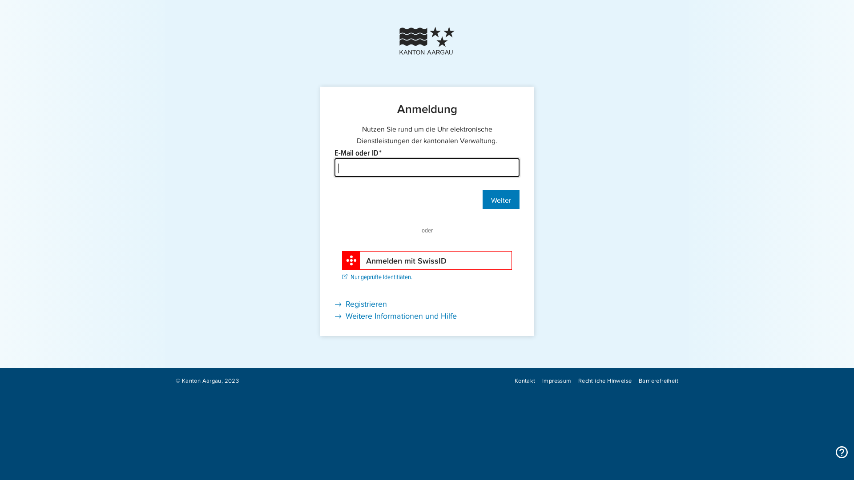 The image size is (854, 480). What do you see at coordinates (501, 200) in the screenshot?
I see `Weiter` at bounding box center [501, 200].